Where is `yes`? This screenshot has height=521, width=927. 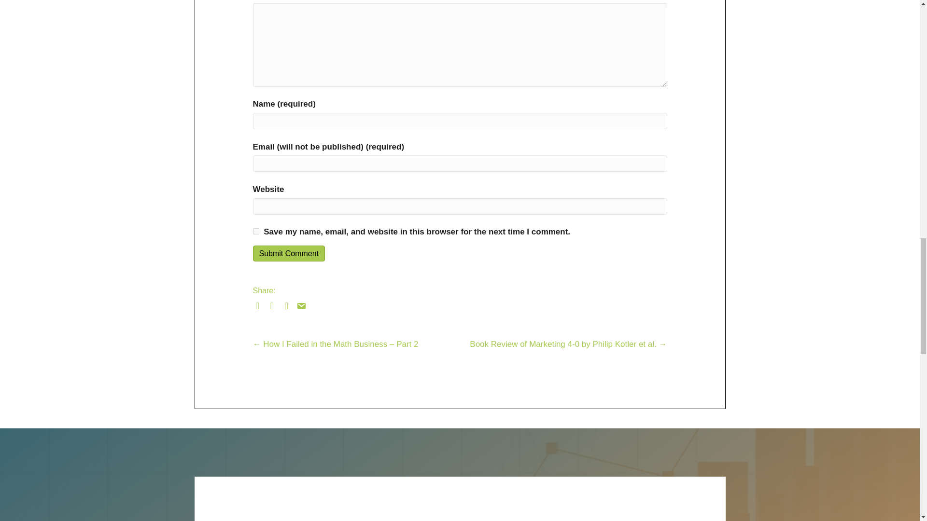 yes is located at coordinates (256, 232).